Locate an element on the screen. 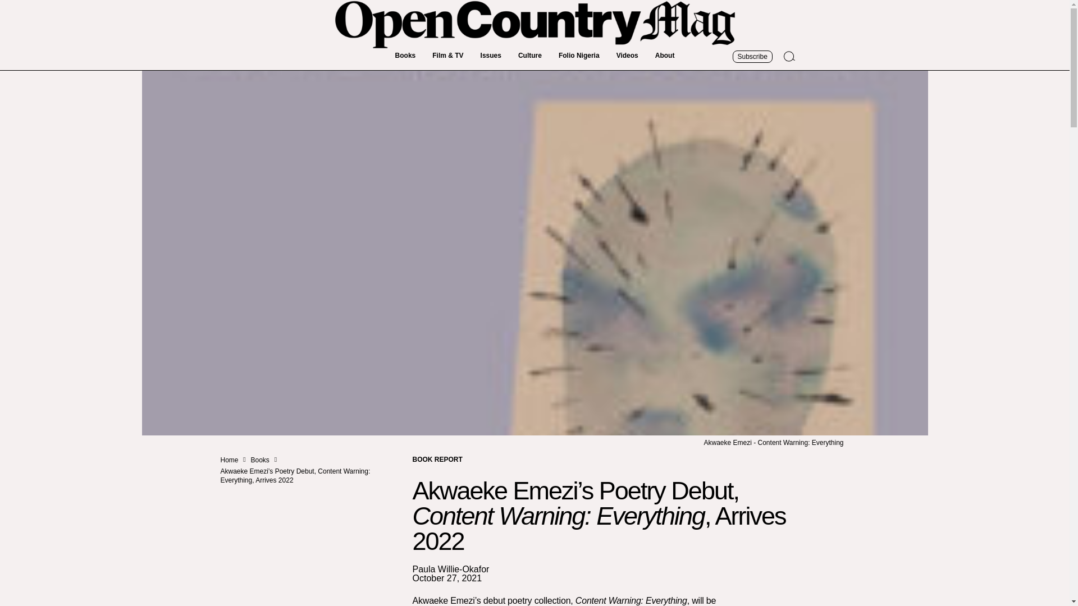 This screenshot has width=1078, height=606. Folio Nigeria is located at coordinates (578, 56).